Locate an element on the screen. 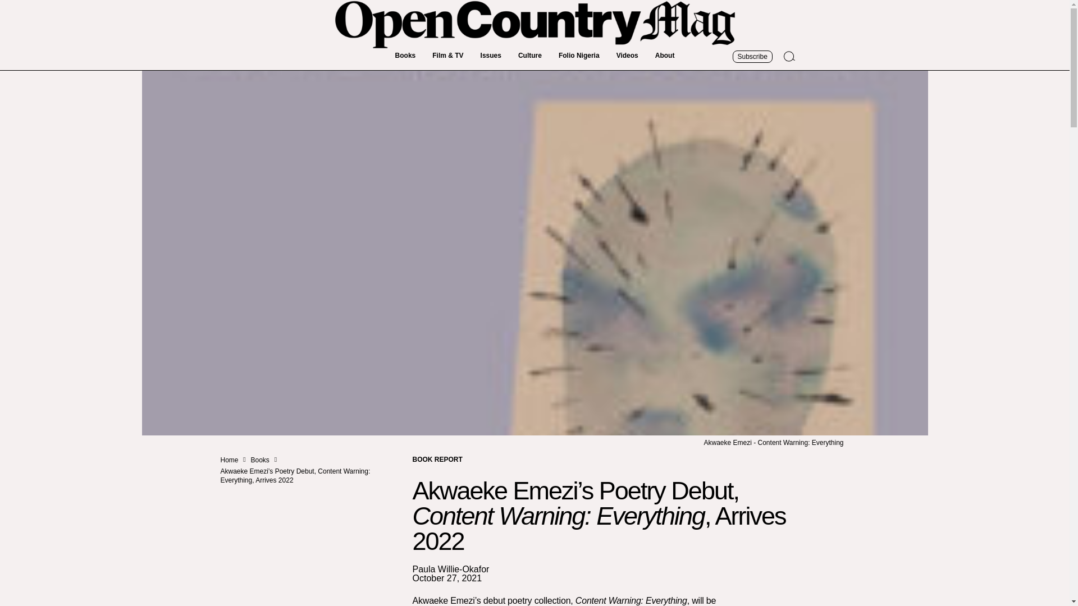 This screenshot has width=1078, height=606. Folio Nigeria is located at coordinates (578, 56).